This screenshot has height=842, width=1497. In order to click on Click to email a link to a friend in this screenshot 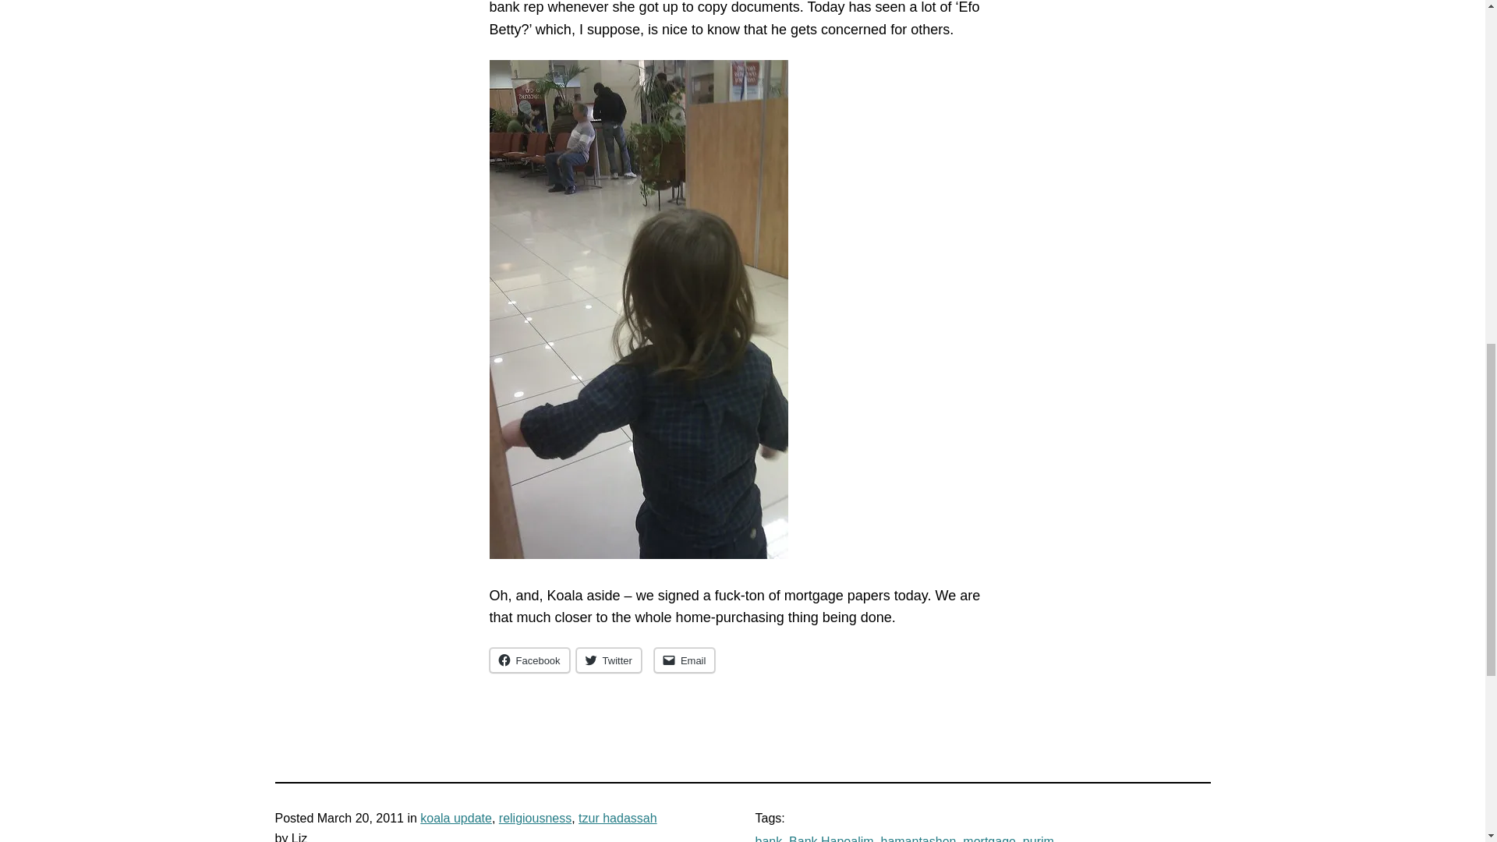, I will do `click(685, 660)`.